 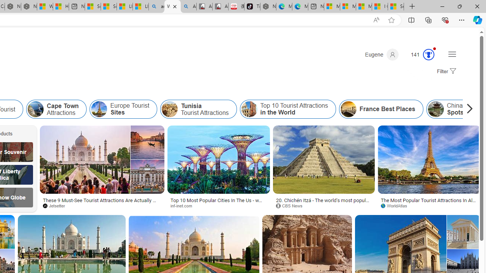 What do you see at coordinates (429, 206) in the screenshot?
I see `WorldAtlas` at bounding box center [429, 206].